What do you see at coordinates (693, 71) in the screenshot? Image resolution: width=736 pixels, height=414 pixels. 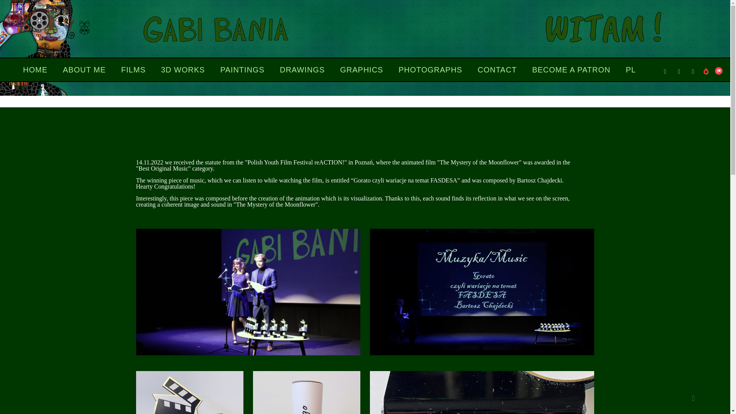 I see `Instagram` at bounding box center [693, 71].